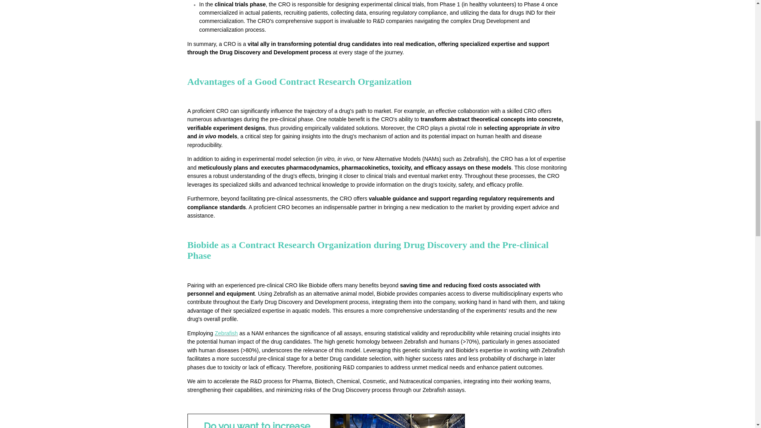 The height and width of the screenshot is (428, 761). What do you see at coordinates (226, 333) in the screenshot?
I see `Zebrafish` at bounding box center [226, 333].